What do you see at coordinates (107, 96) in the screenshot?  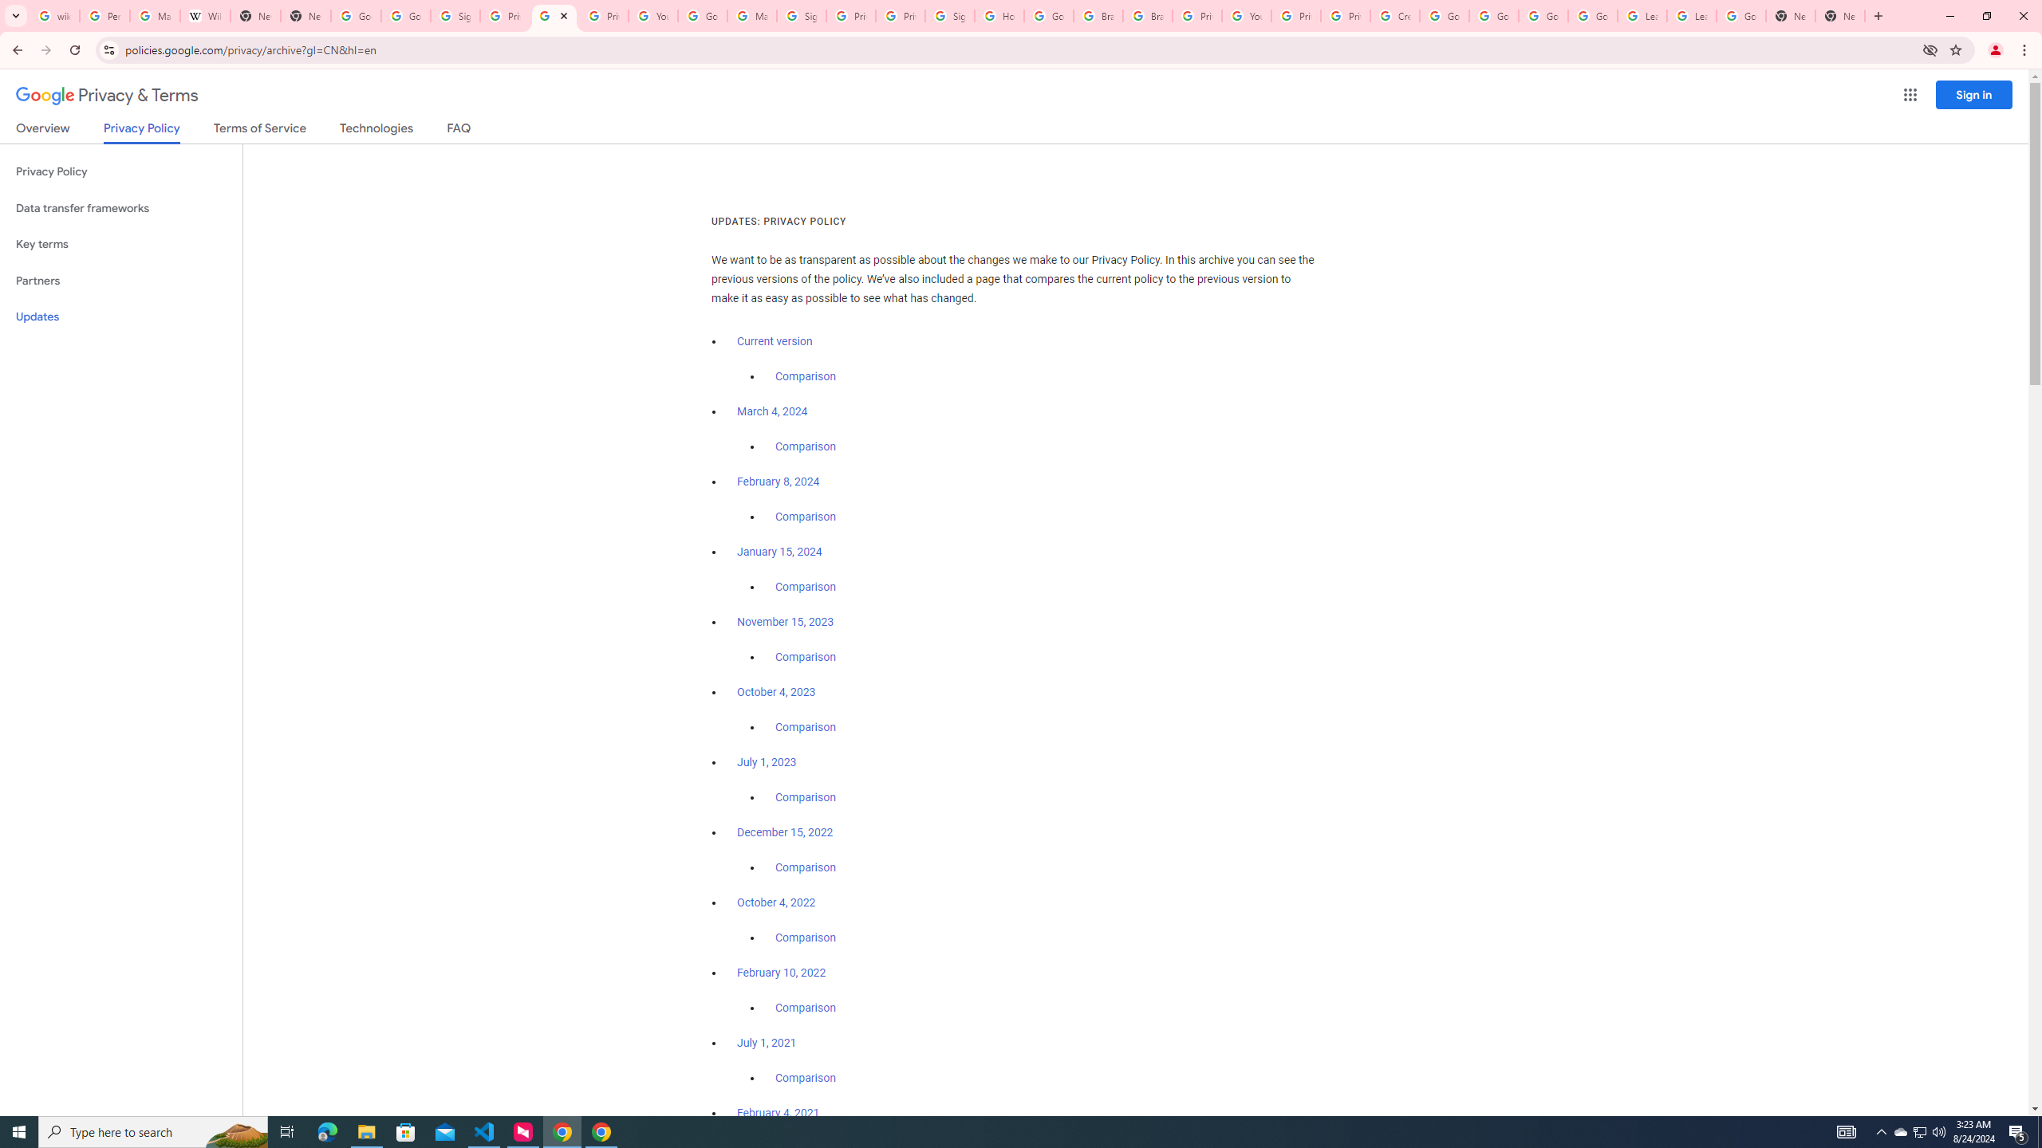 I see `Privacy & Terms` at bounding box center [107, 96].